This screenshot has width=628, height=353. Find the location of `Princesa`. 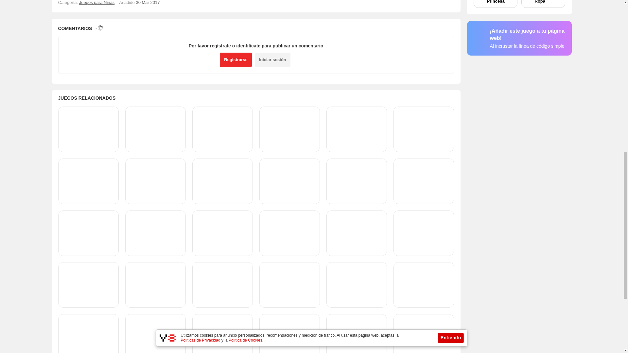

Princesa is located at coordinates (495, 4).